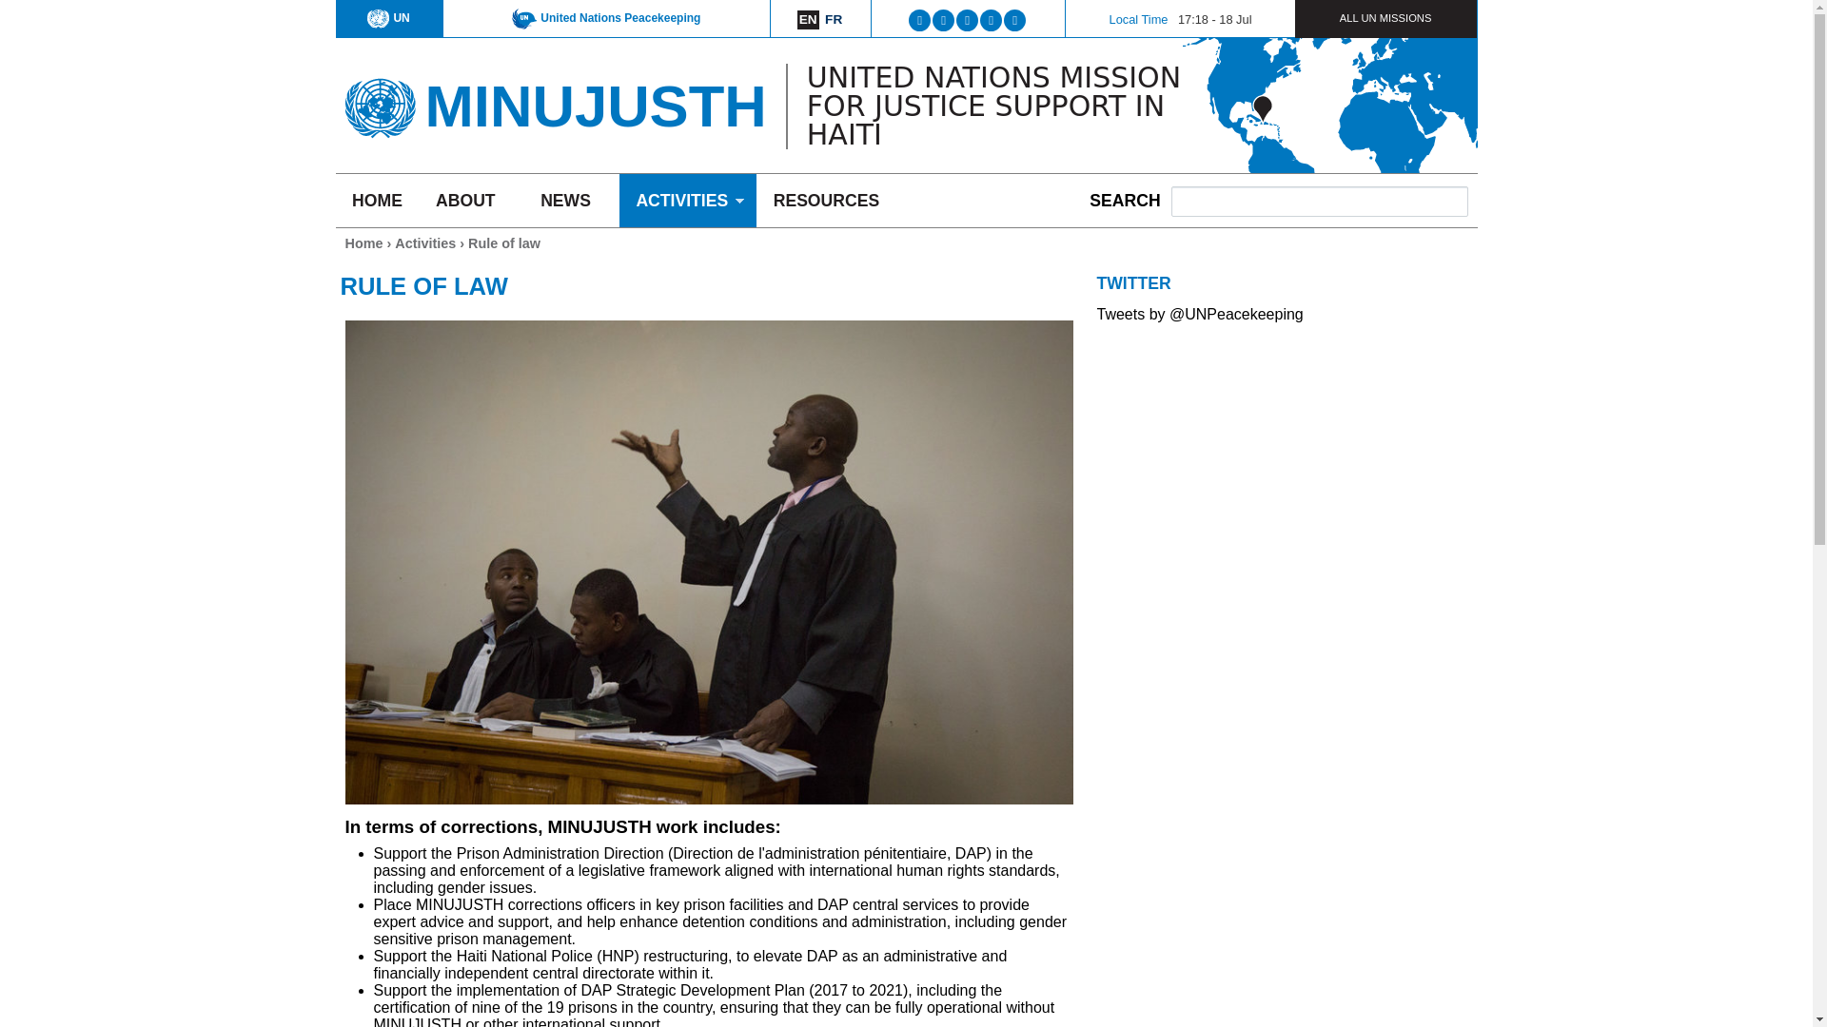 The image size is (1827, 1027). I want to click on EN, so click(807, 19).